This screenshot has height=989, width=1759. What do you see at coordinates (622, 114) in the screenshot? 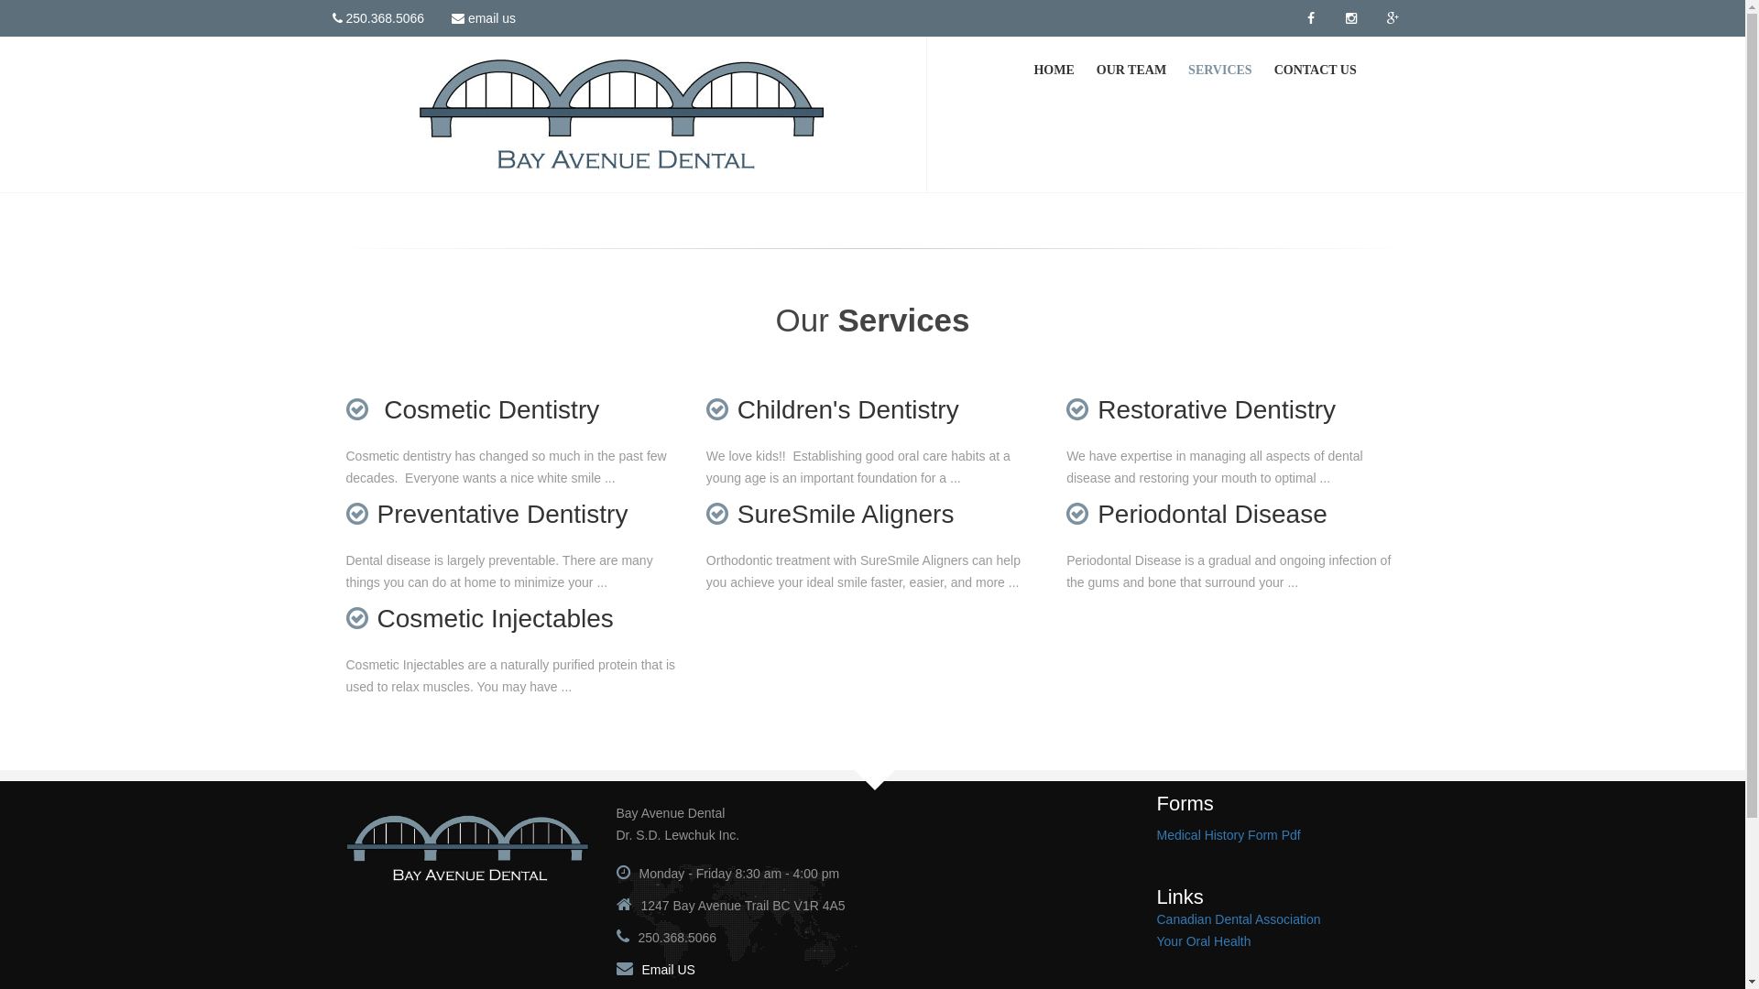
I see `Bay Avenue Dental` at bounding box center [622, 114].